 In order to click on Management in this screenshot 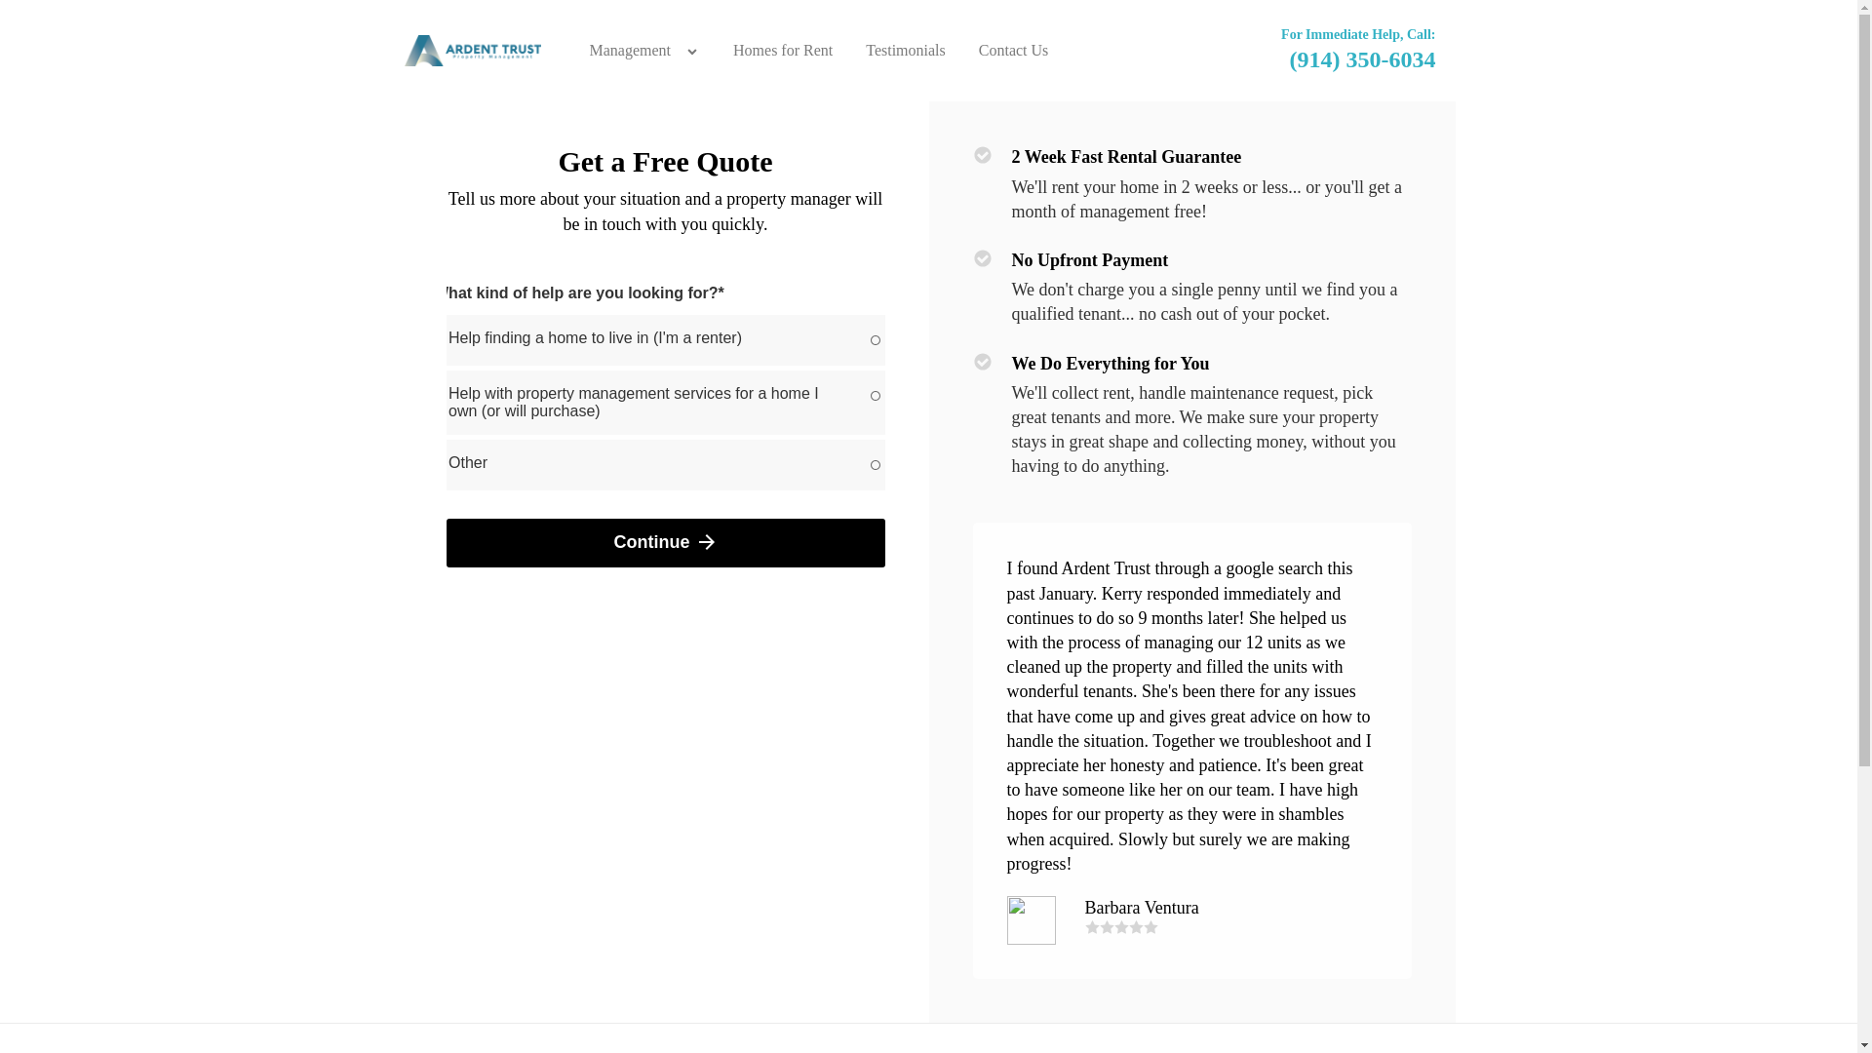, I will do `click(630, 51)`.